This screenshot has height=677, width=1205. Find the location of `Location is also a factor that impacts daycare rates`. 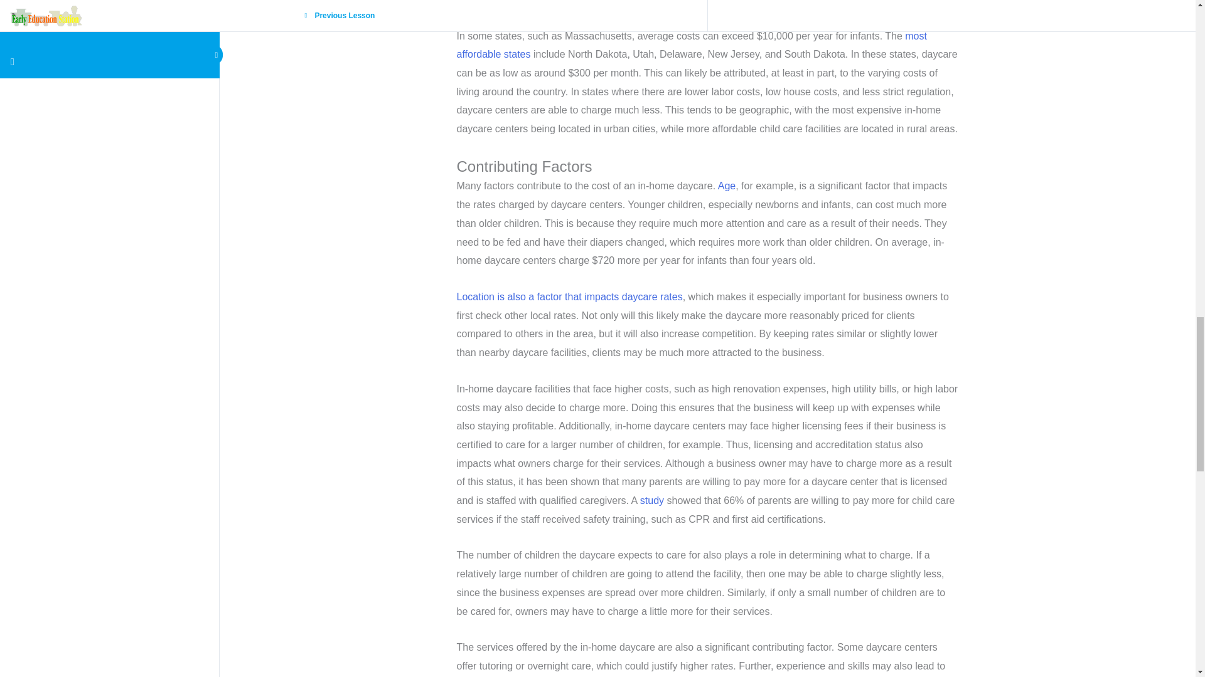

Location is also a factor that impacts daycare rates is located at coordinates (570, 297).